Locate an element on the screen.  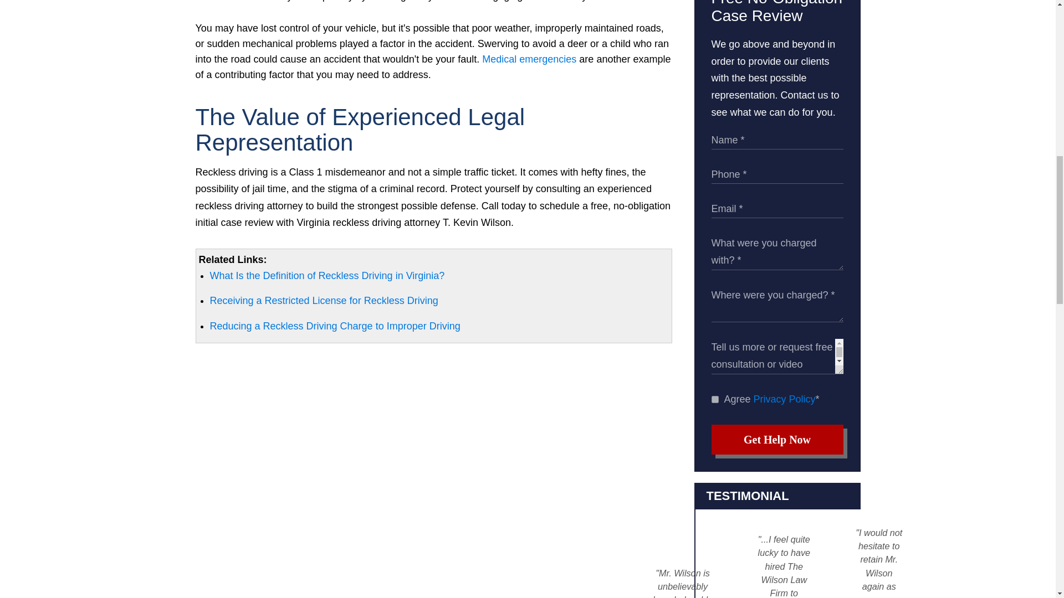
Medical emergencies is located at coordinates (529, 59).